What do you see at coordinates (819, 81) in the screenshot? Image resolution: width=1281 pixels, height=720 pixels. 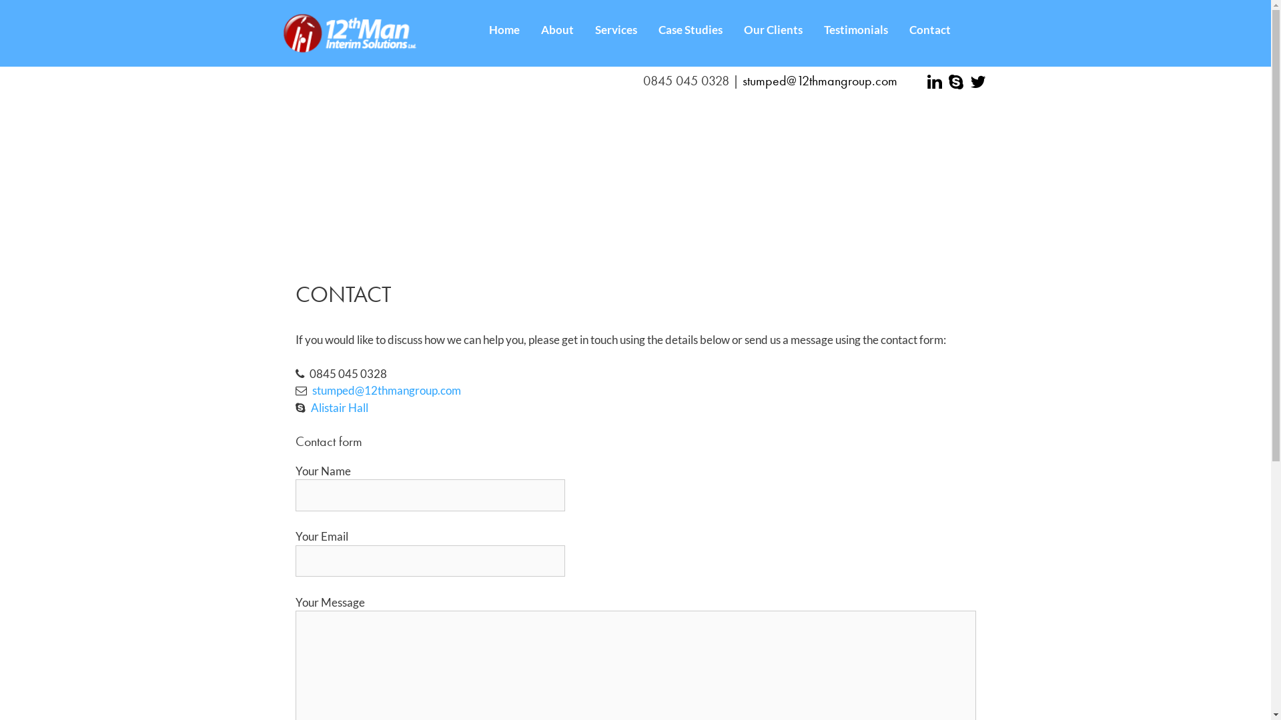 I see `stumped@12thmangroup.com` at bounding box center [819, 81].